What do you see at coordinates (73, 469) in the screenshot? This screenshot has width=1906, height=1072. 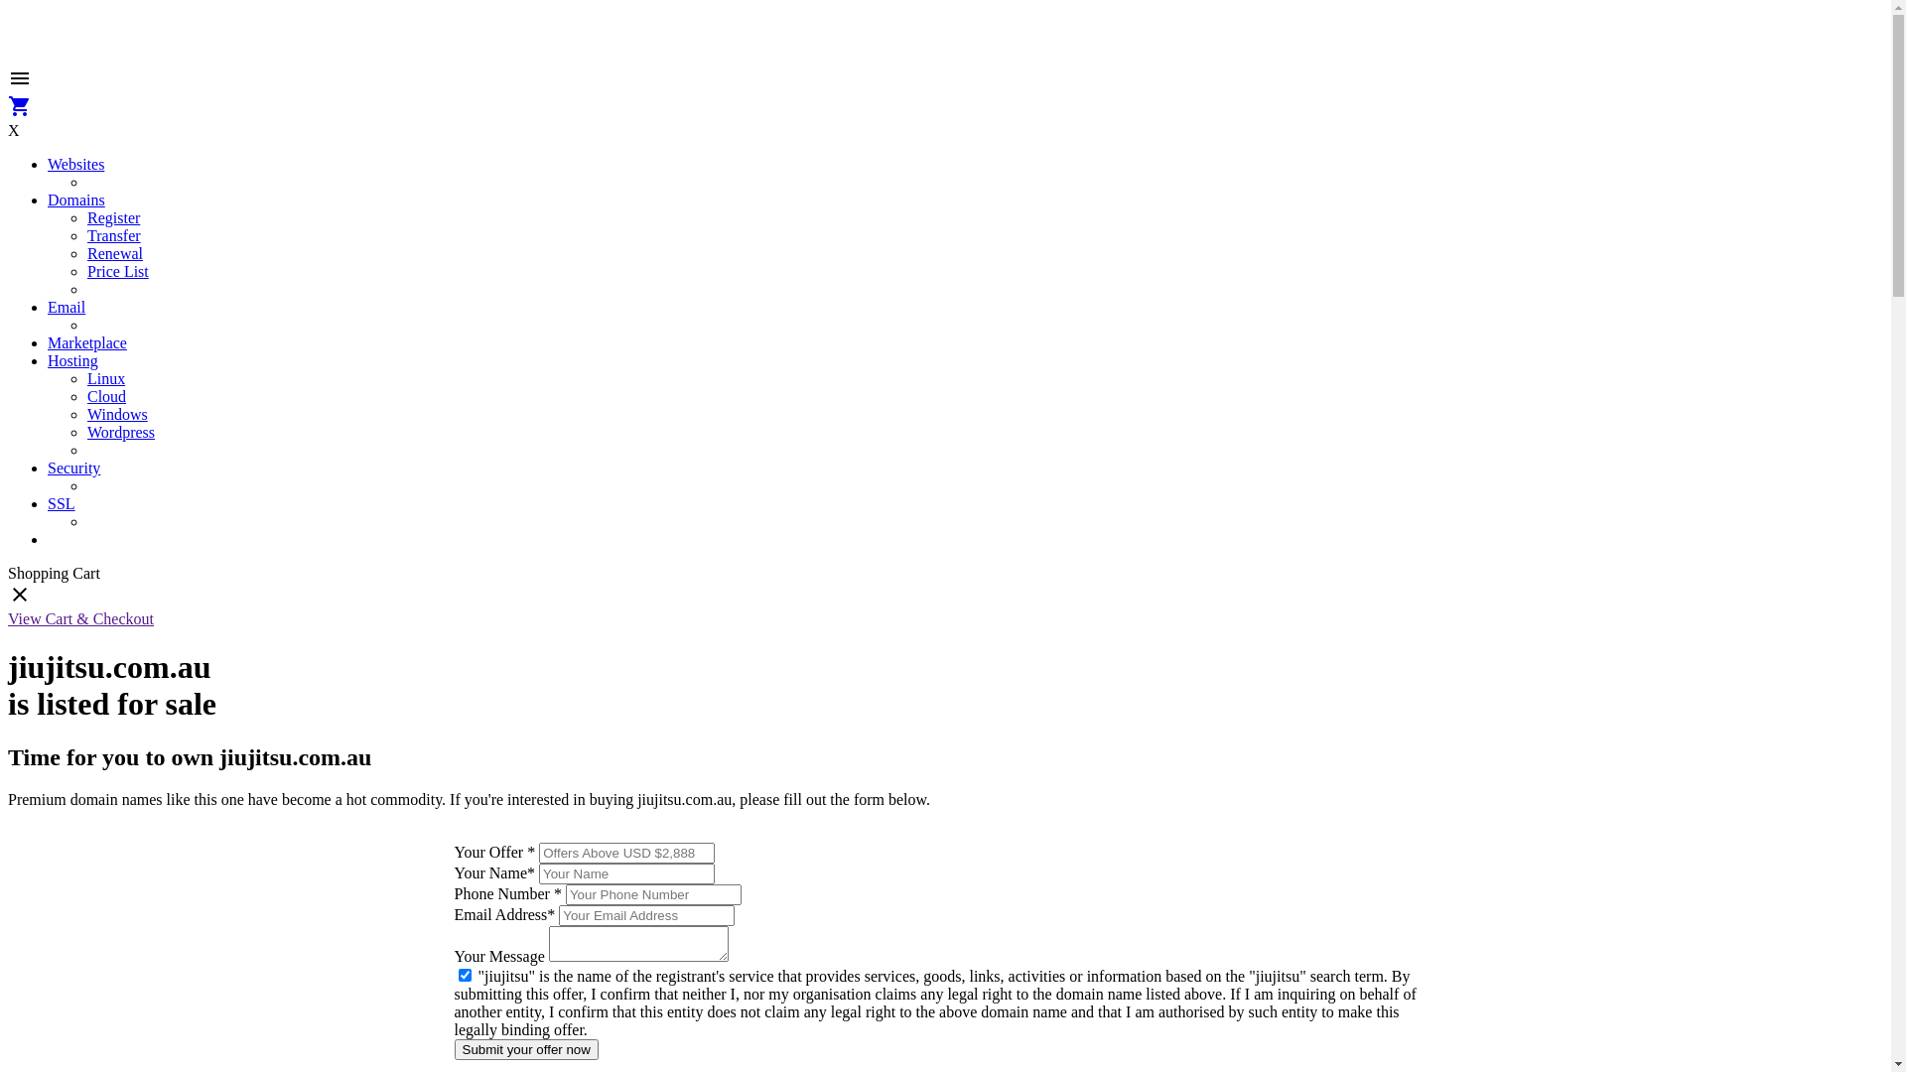 I see `Security` at bounding box center [73, 469].